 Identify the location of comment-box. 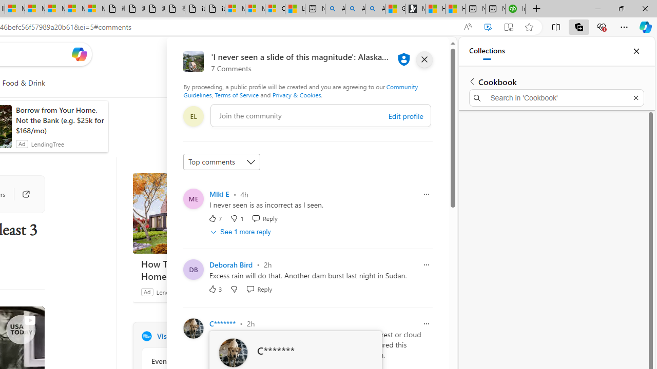
(320, 115).